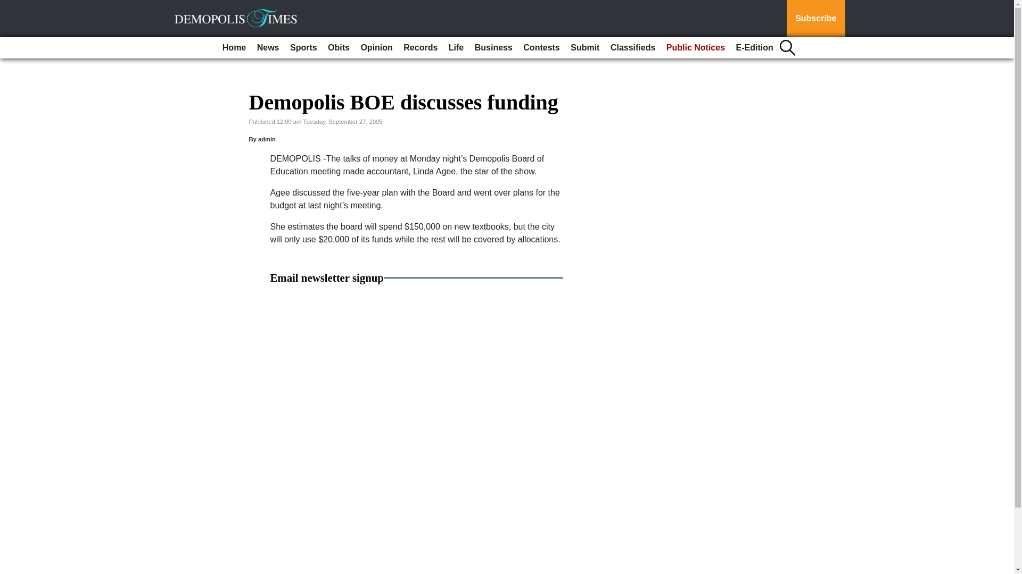 The height and width of the screenshot is (574, 1022). I want to click on Business, so click(493, 48).